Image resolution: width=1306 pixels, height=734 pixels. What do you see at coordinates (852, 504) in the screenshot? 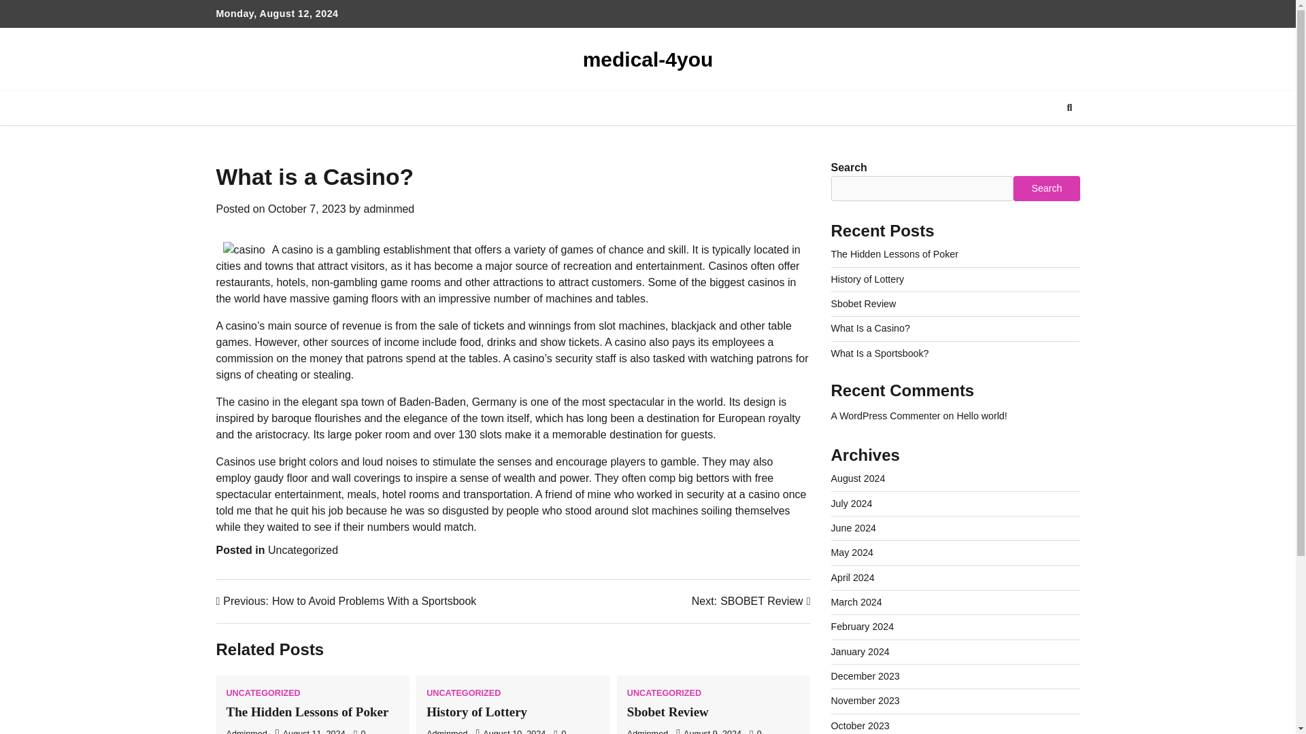
I see `July 2024` at bounding box center [852, 504].